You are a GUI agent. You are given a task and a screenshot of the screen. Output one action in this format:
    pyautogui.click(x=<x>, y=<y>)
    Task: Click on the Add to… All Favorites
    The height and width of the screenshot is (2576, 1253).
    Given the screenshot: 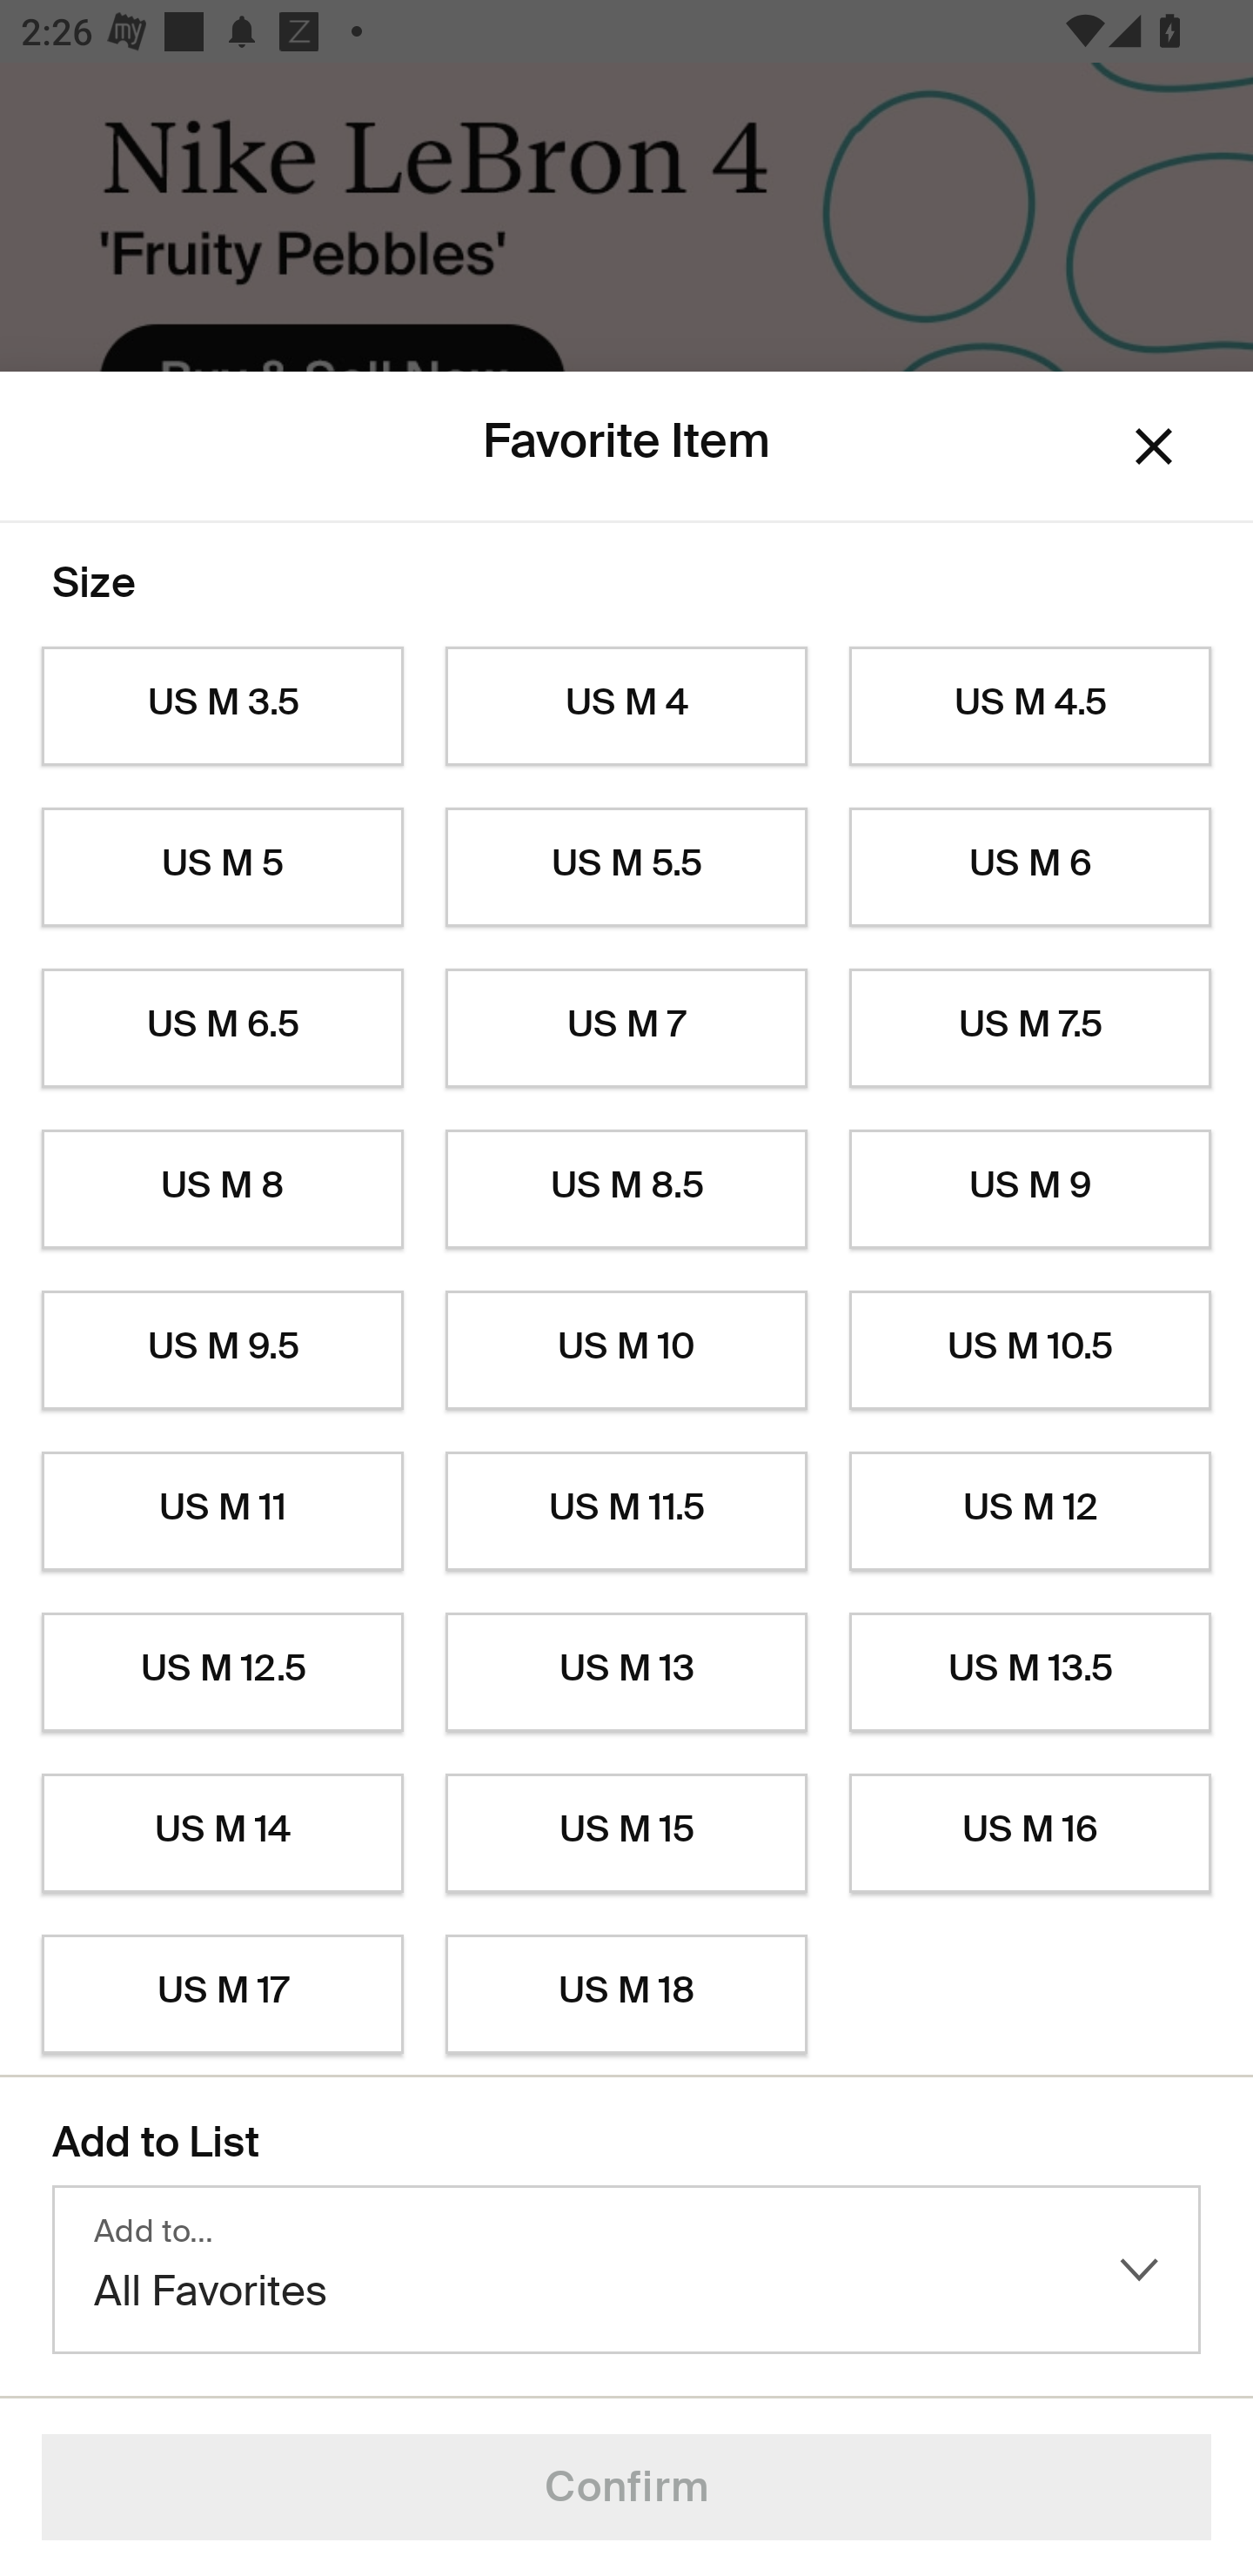 What is the action you would take?
    pyautogui.click(x=626, y=2270)
    